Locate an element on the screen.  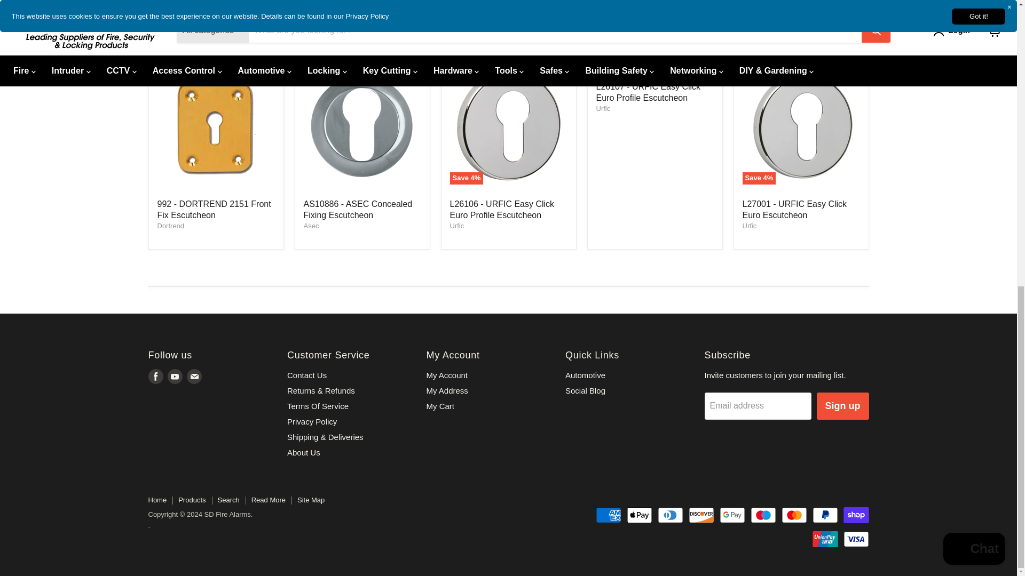
Urfic is located at coordinates (457, 225).